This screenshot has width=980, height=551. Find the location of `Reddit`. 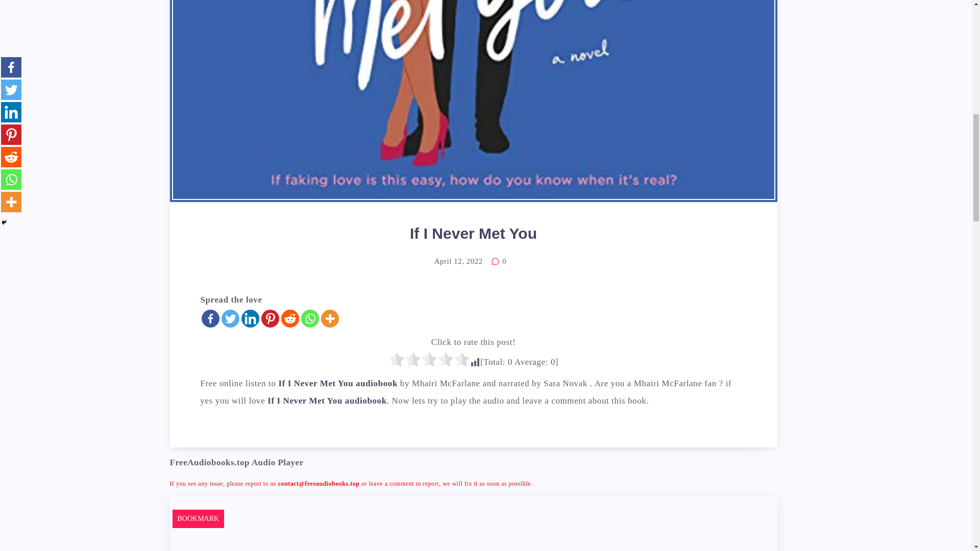

Reddit is located at coordinates (289, 318).